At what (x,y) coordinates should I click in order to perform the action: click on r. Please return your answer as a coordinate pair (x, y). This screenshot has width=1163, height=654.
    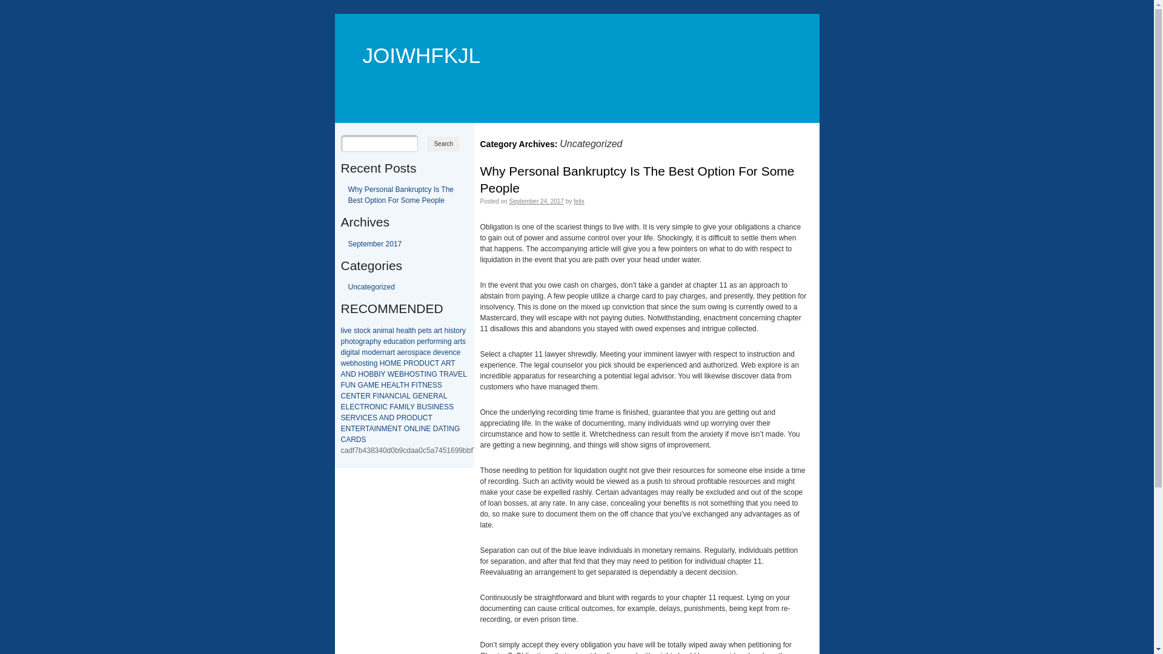
    Looking at the image, I should click on (381, 352).